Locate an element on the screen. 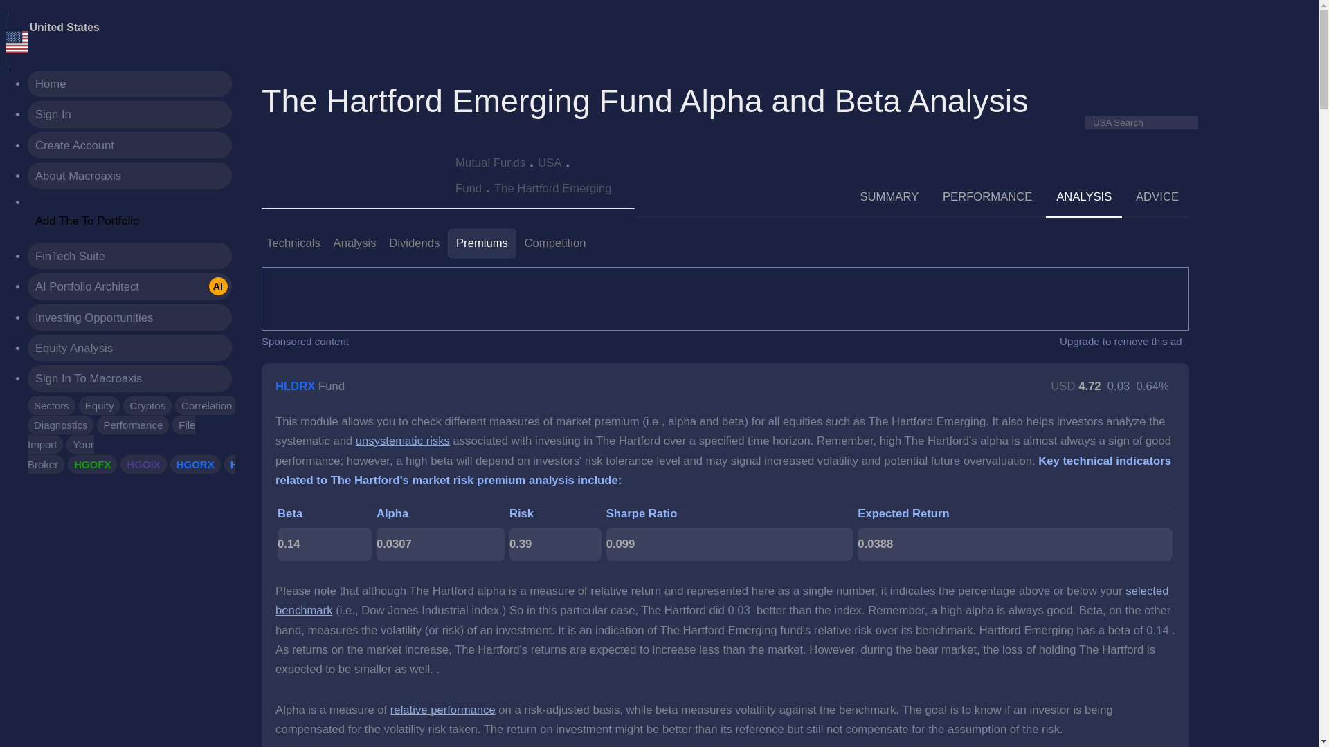  United States is located at coordinates (17, 41).